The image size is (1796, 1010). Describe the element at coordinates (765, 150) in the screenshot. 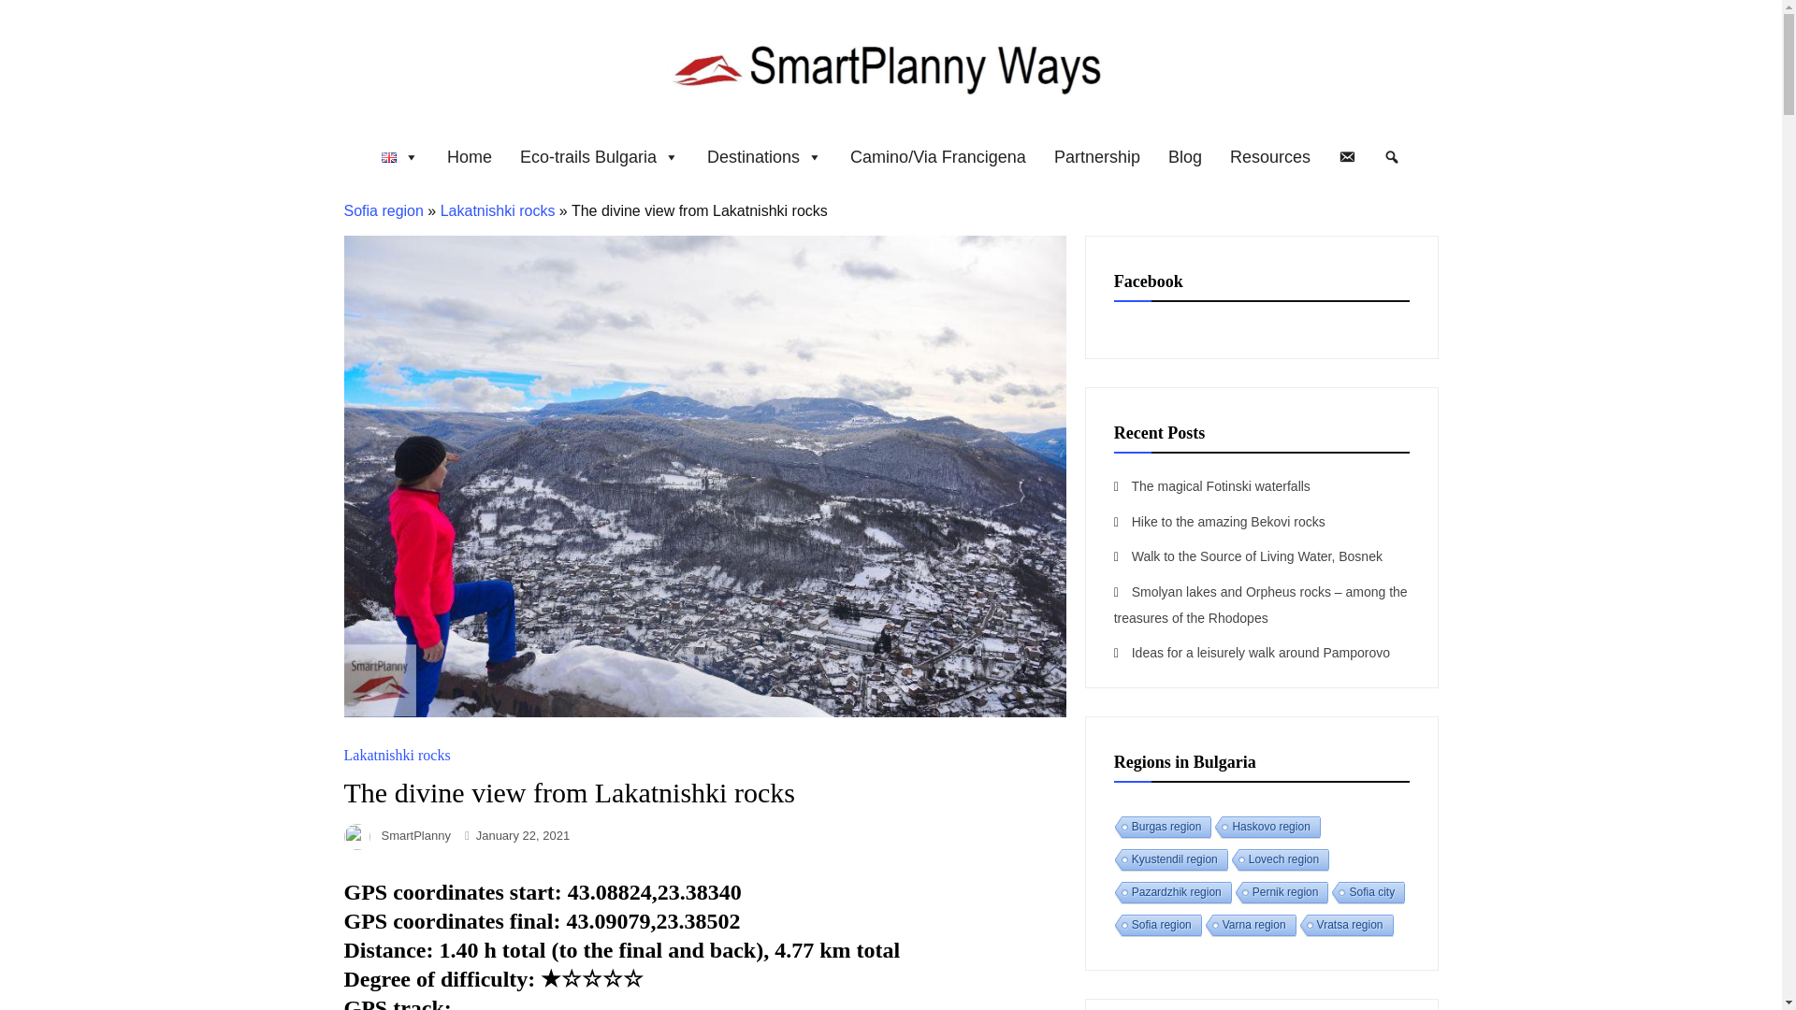

I see `Destinations` at that location.